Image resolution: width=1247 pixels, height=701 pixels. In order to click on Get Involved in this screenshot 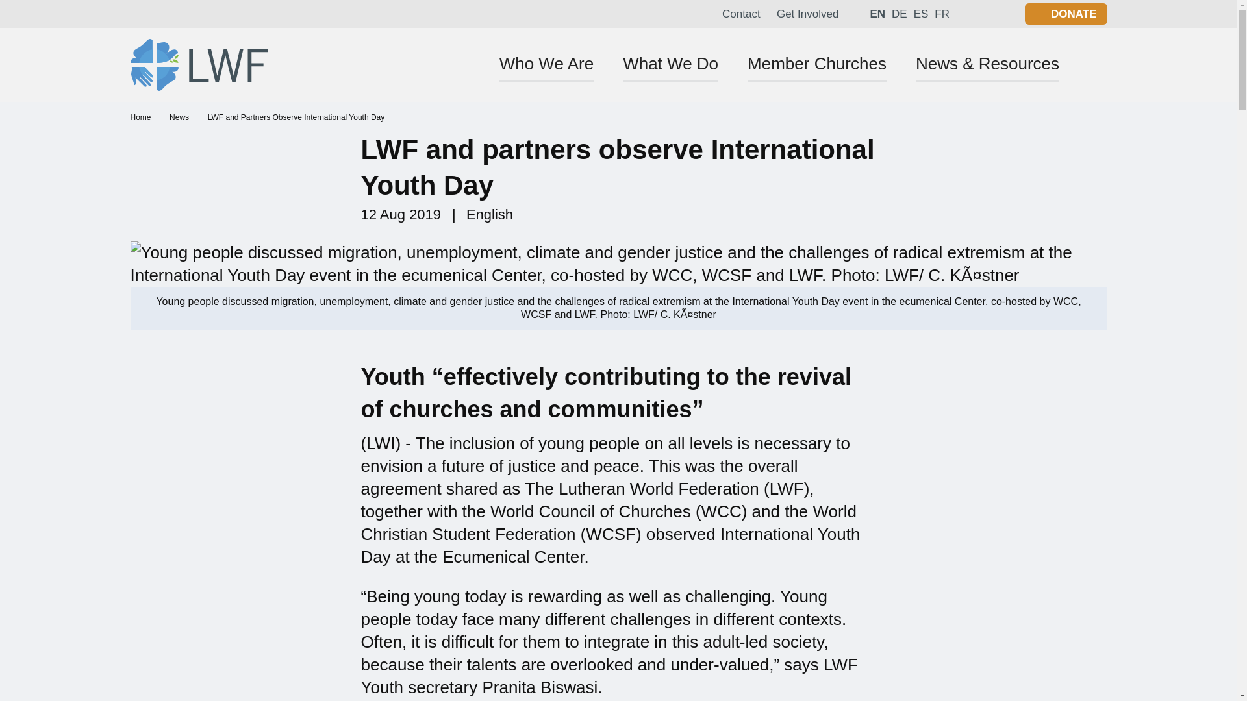, I will do `click(807, 14)`.